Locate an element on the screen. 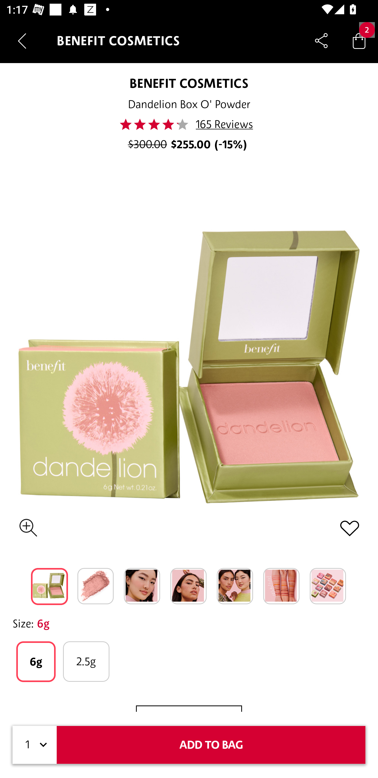 The image size is (378, 778). 2.5g is located at coordinates (86, 661).